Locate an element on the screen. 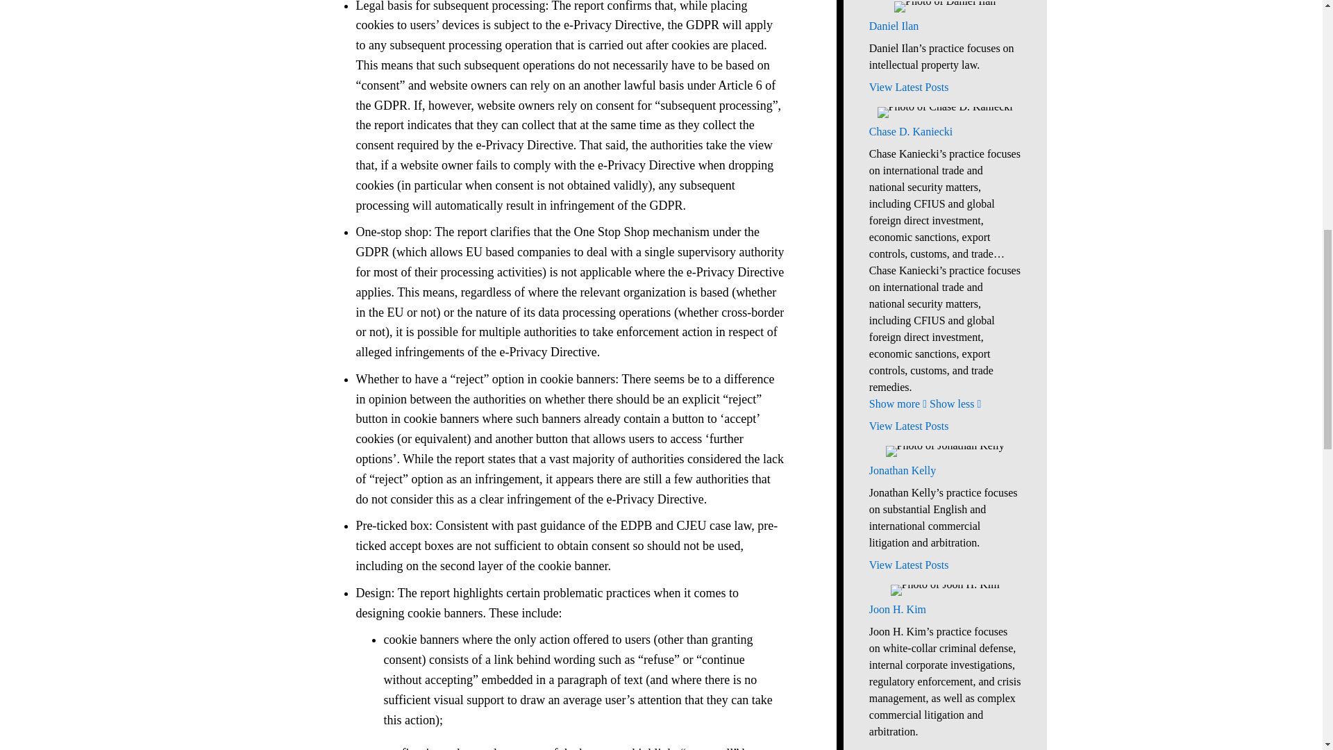 This screenshot has width=1333, height=750. Chase D. Kaniecki is located at coordinates (944, 132).